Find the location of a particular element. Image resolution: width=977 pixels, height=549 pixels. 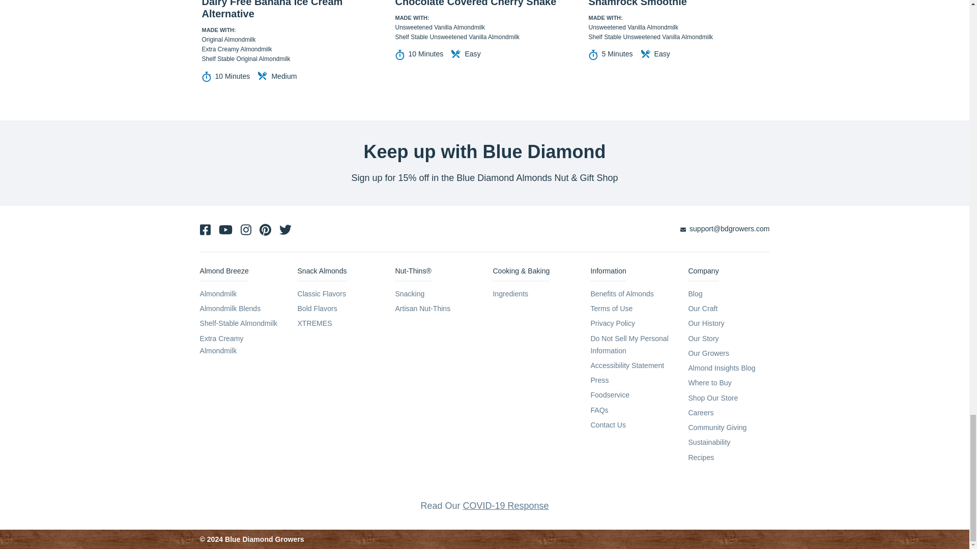

Artisan Nut-Thins is located at coordinates (422, 308).